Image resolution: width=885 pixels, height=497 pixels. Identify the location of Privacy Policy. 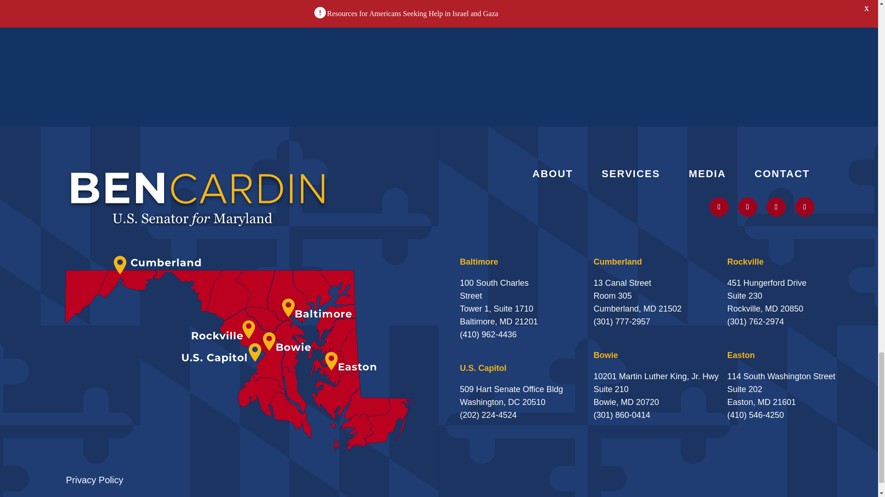
(94, 480).